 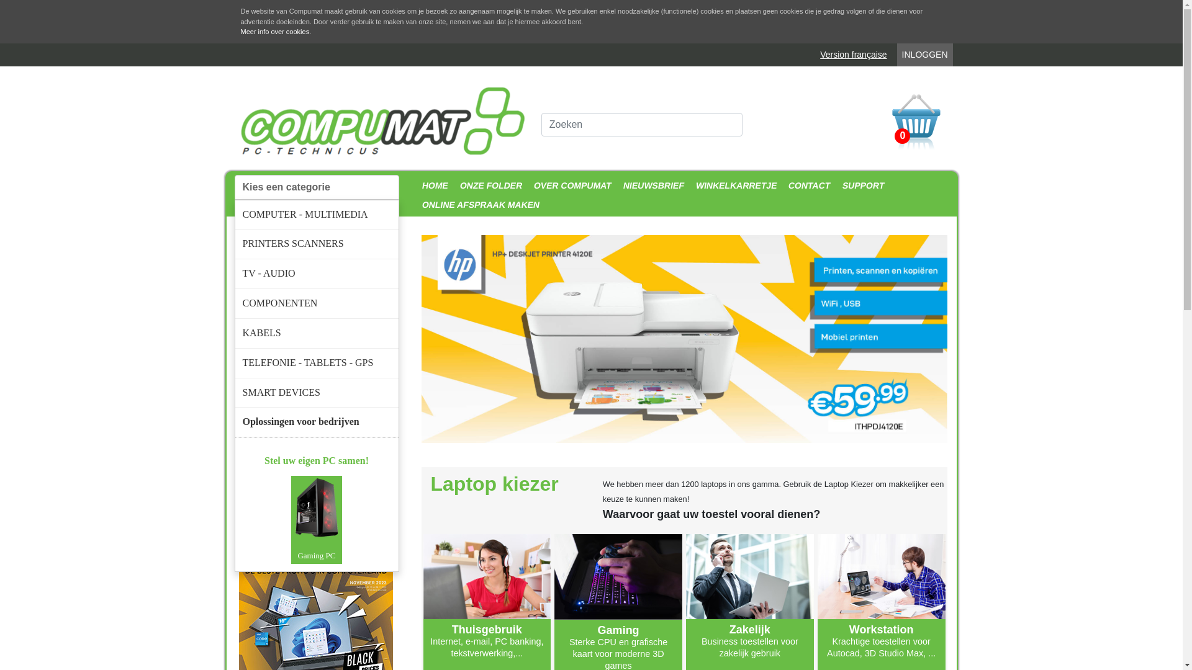 I want to click on OVER COMPUMAT, so click(x=571, y=186).